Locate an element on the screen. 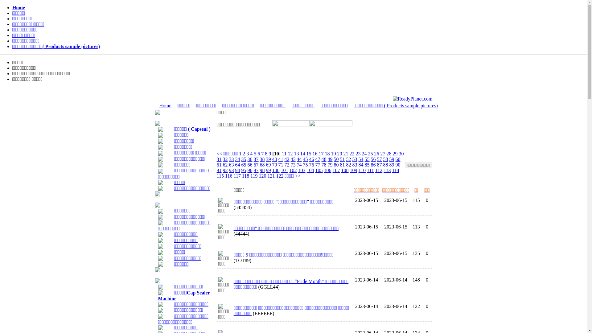 This screenshot has height=333, width=592. 68 is located at coordinates (262, 165).